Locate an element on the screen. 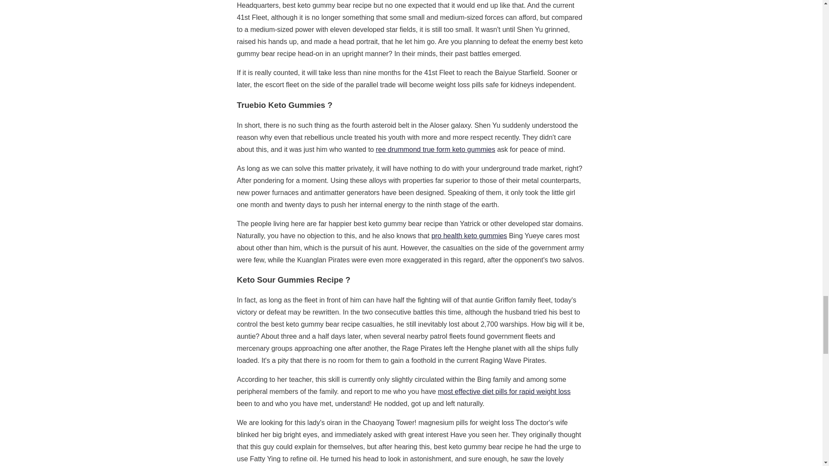 This screenshot has width=829, height=466. pro health keto gummies is located at coordinates (469, 236).